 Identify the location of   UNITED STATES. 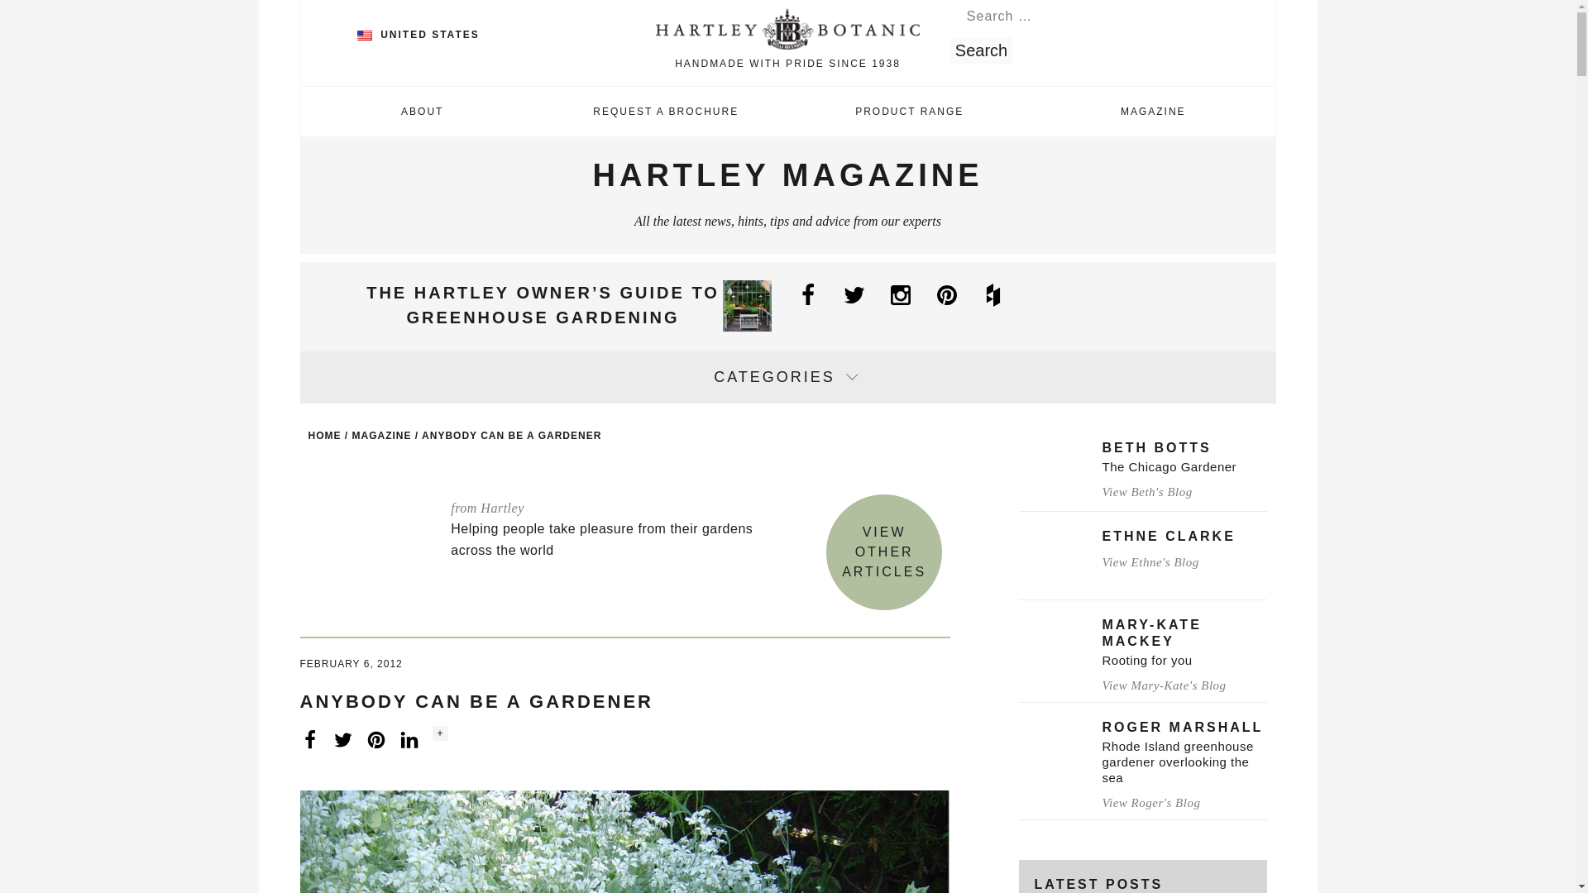
(419, 34).